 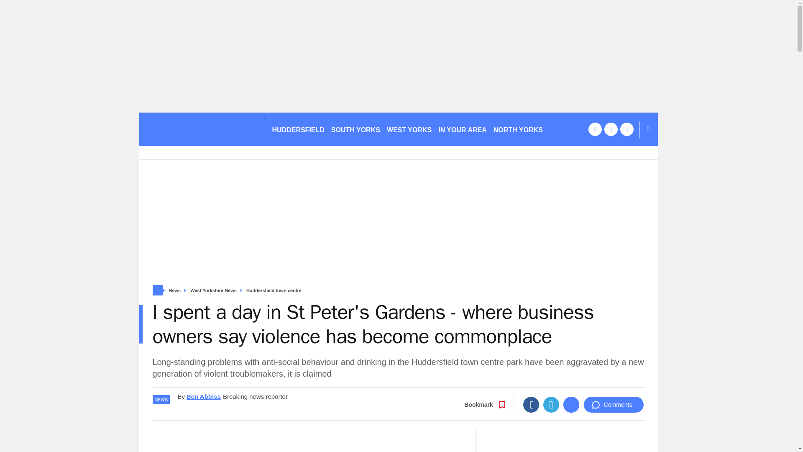 What do you see at coordinates (463, 129) in the screenshot?
I see `IN YOUR AREA` at bounding box center [463, 129].